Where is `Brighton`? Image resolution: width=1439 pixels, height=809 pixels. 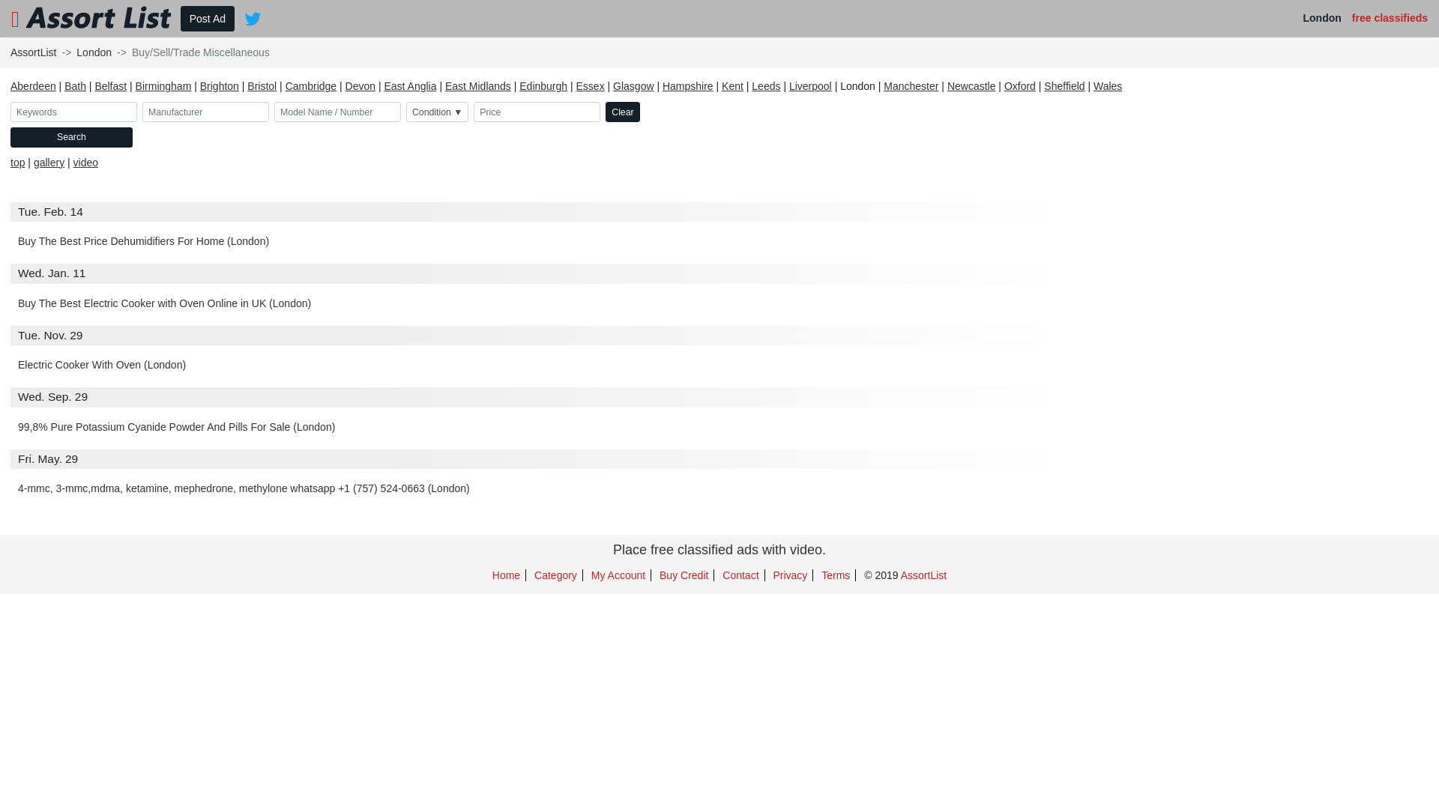
Brighton is located at coordinates (220, 86).